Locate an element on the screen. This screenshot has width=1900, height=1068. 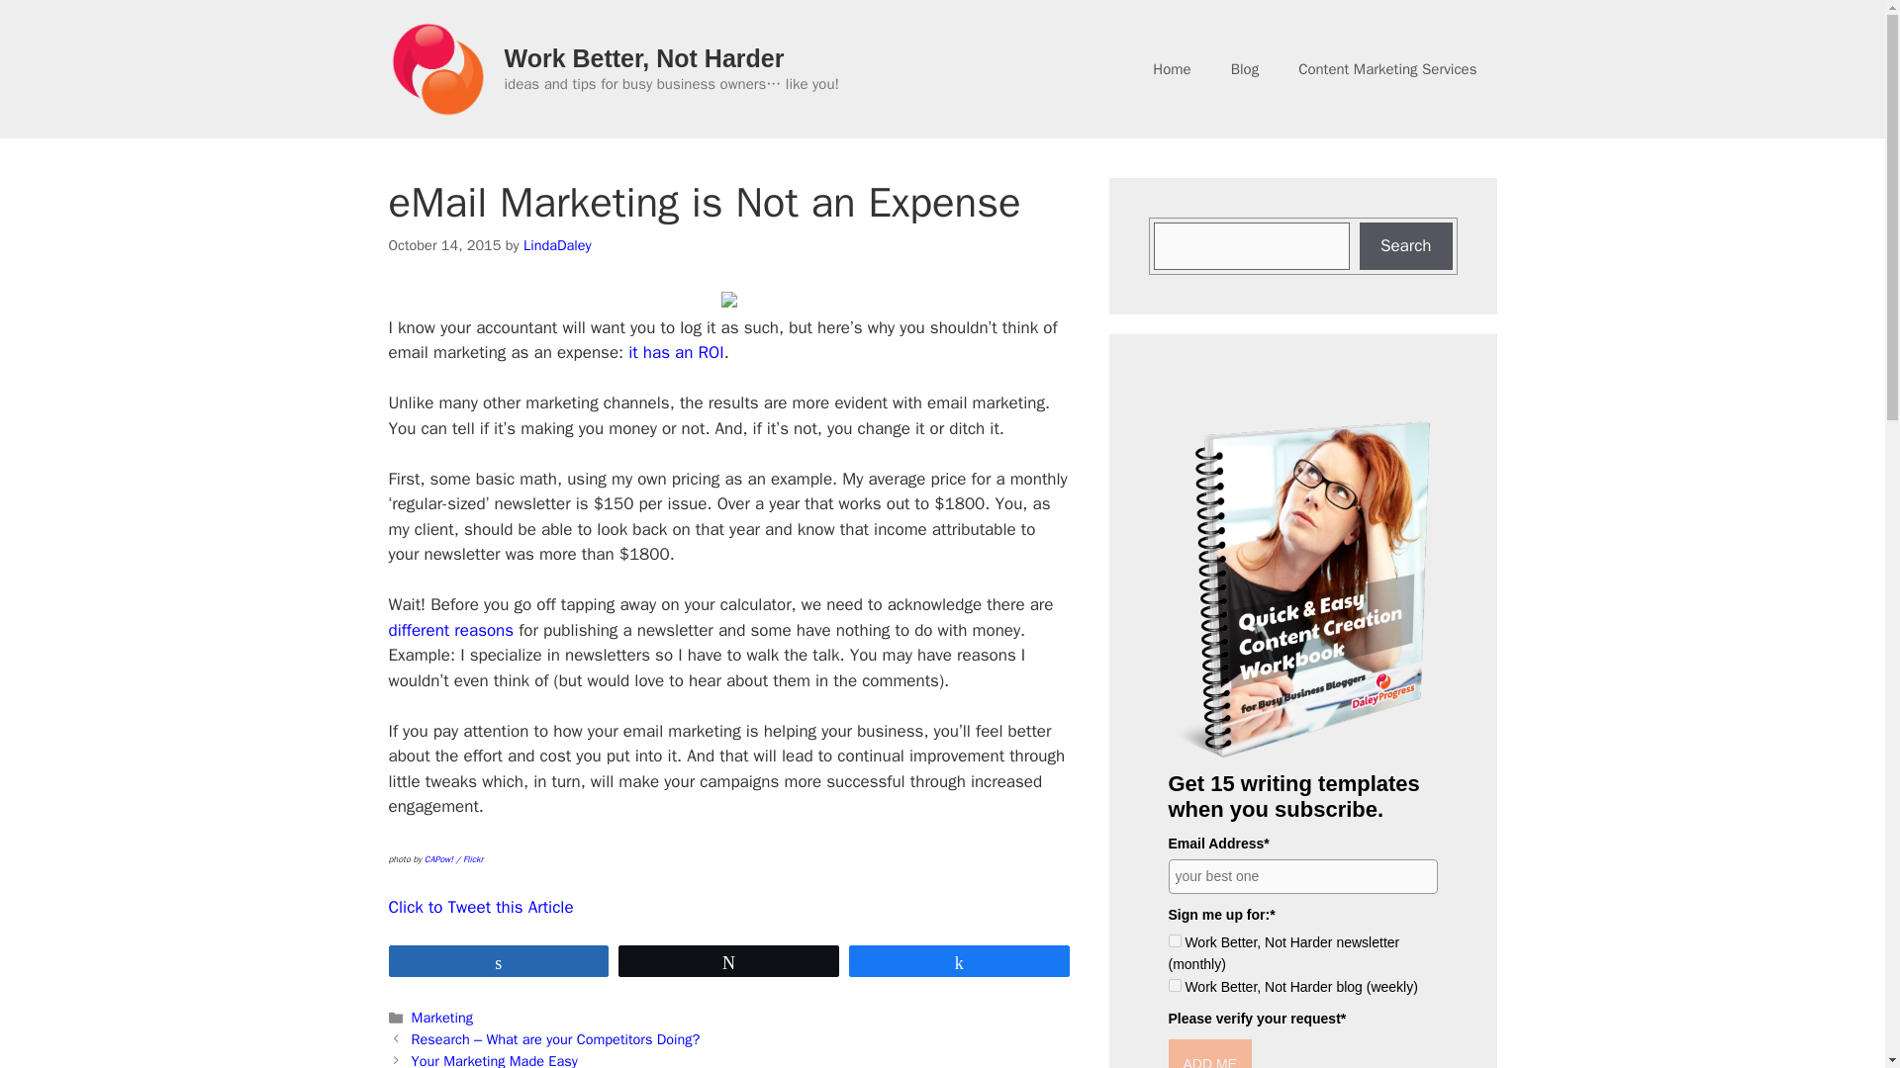
Marketing is located at coordinates (442, 1017).